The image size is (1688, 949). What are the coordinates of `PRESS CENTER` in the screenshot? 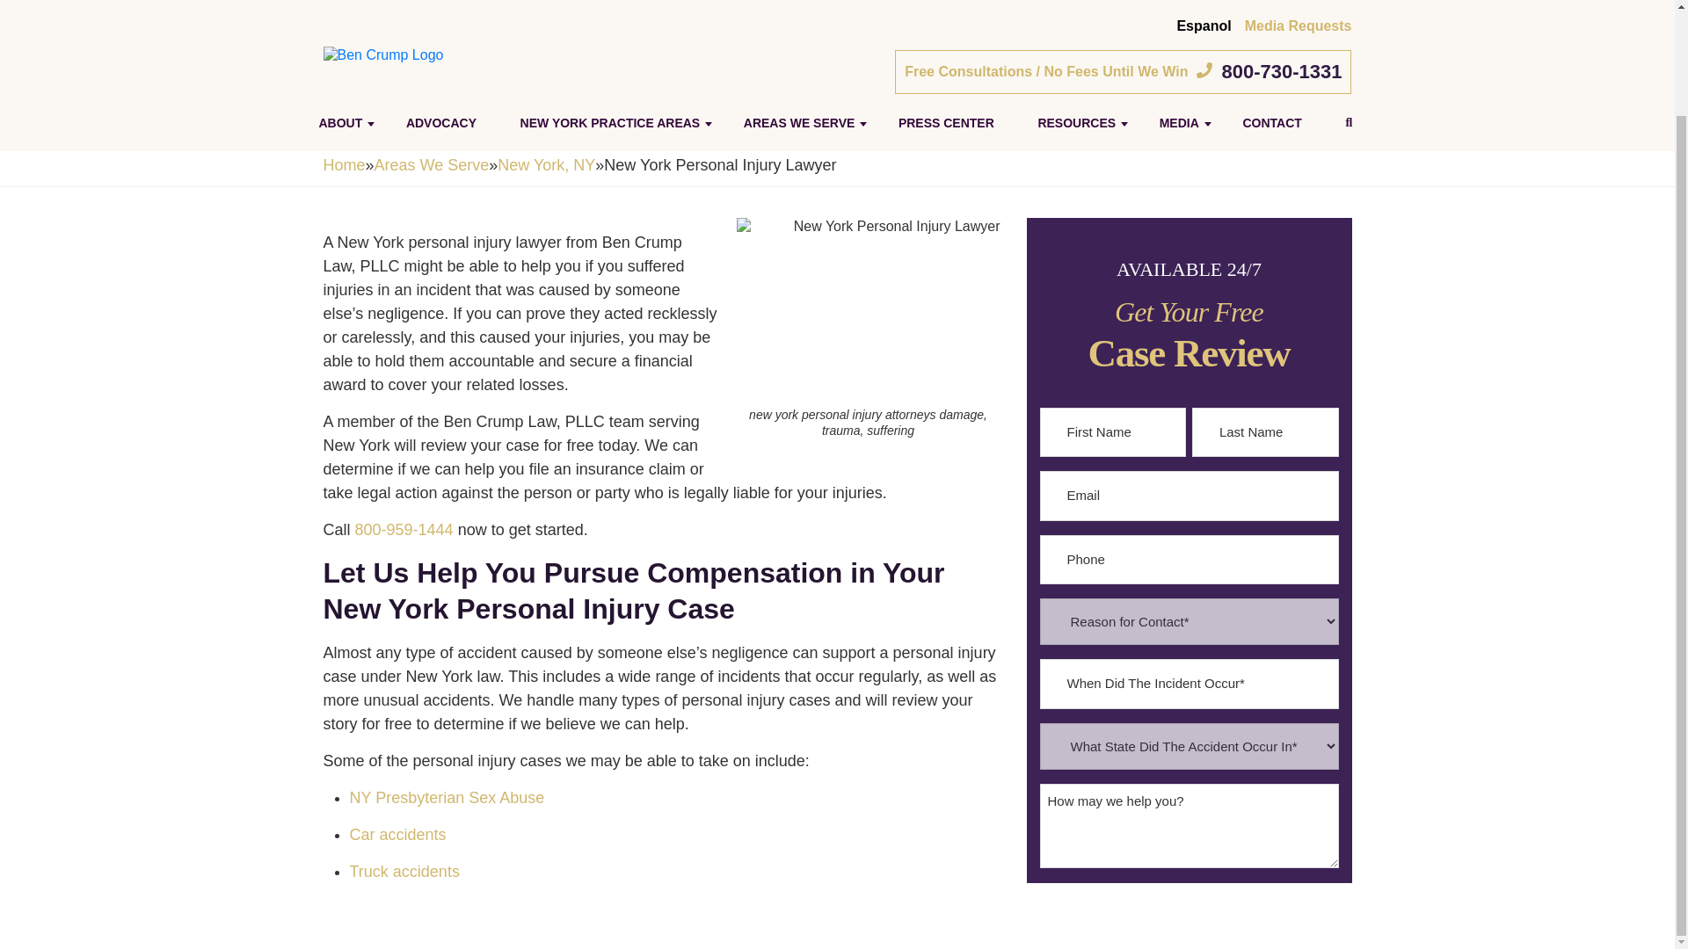 It's located at (946, 16).